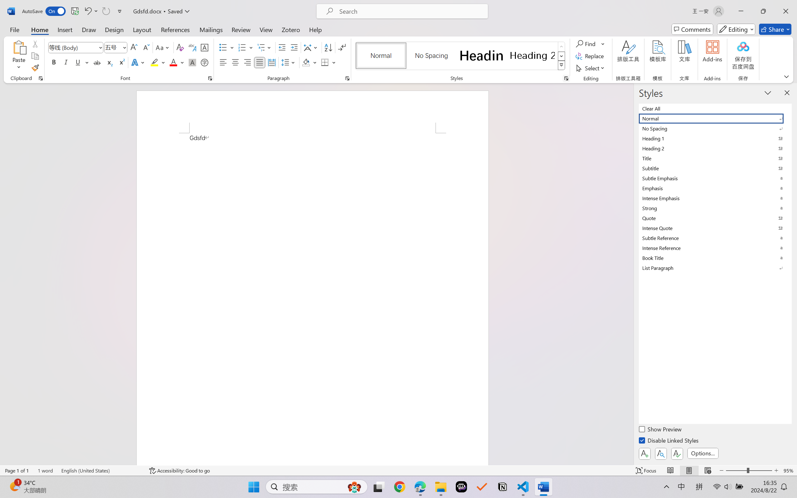  I want to click on Clear Formatting, so click(180, 47).